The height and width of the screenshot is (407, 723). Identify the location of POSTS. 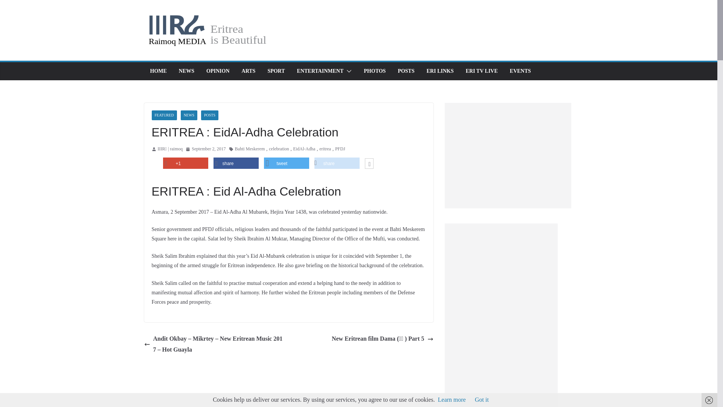
(406, 71).